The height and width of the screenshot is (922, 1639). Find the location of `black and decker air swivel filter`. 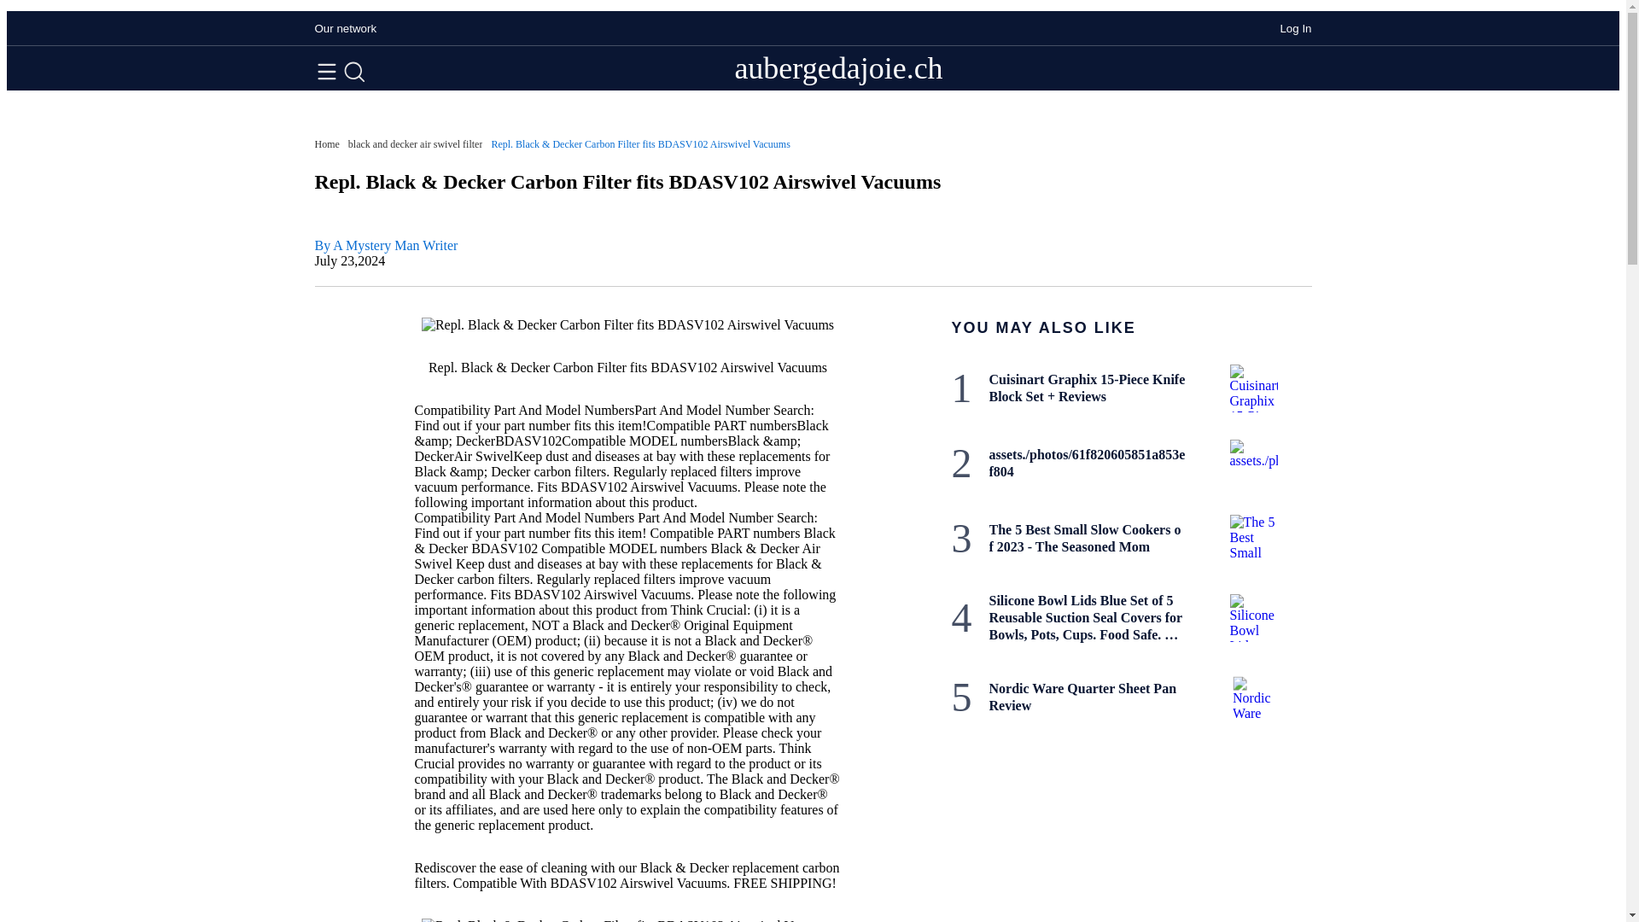

black and decker air swivel filter is located at coordinates (415, 144).